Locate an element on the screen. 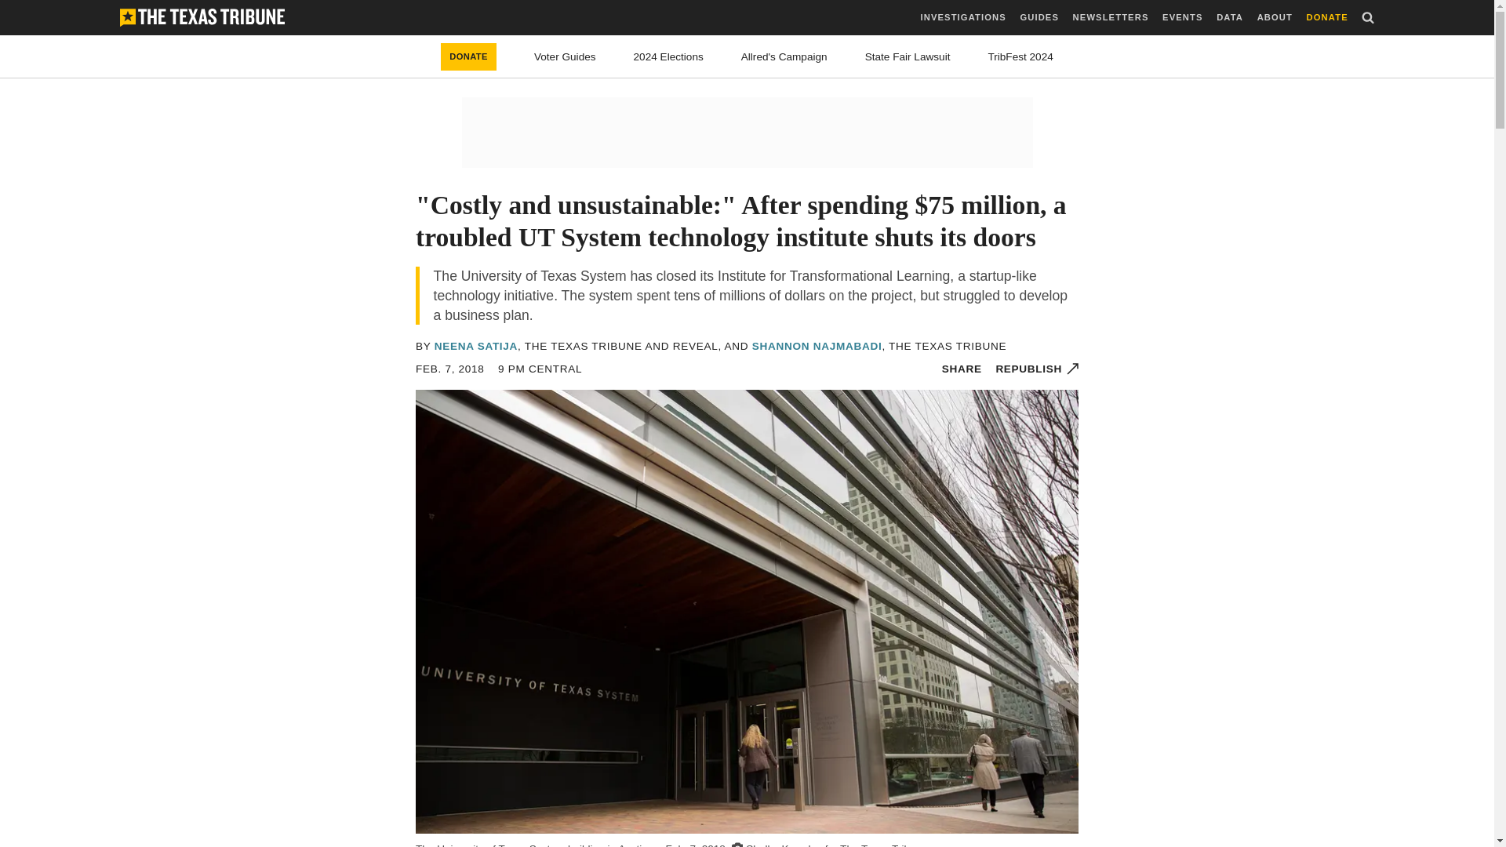  2018-02-07 21:01 CST is located at coordinates (450, 369).